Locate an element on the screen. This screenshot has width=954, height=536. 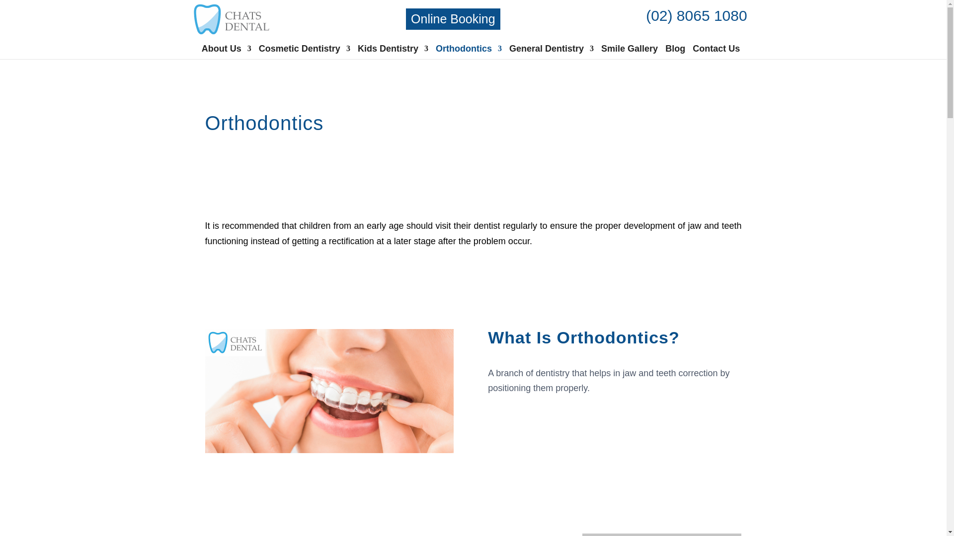
Online Booking is located at coordinates (453, 19).